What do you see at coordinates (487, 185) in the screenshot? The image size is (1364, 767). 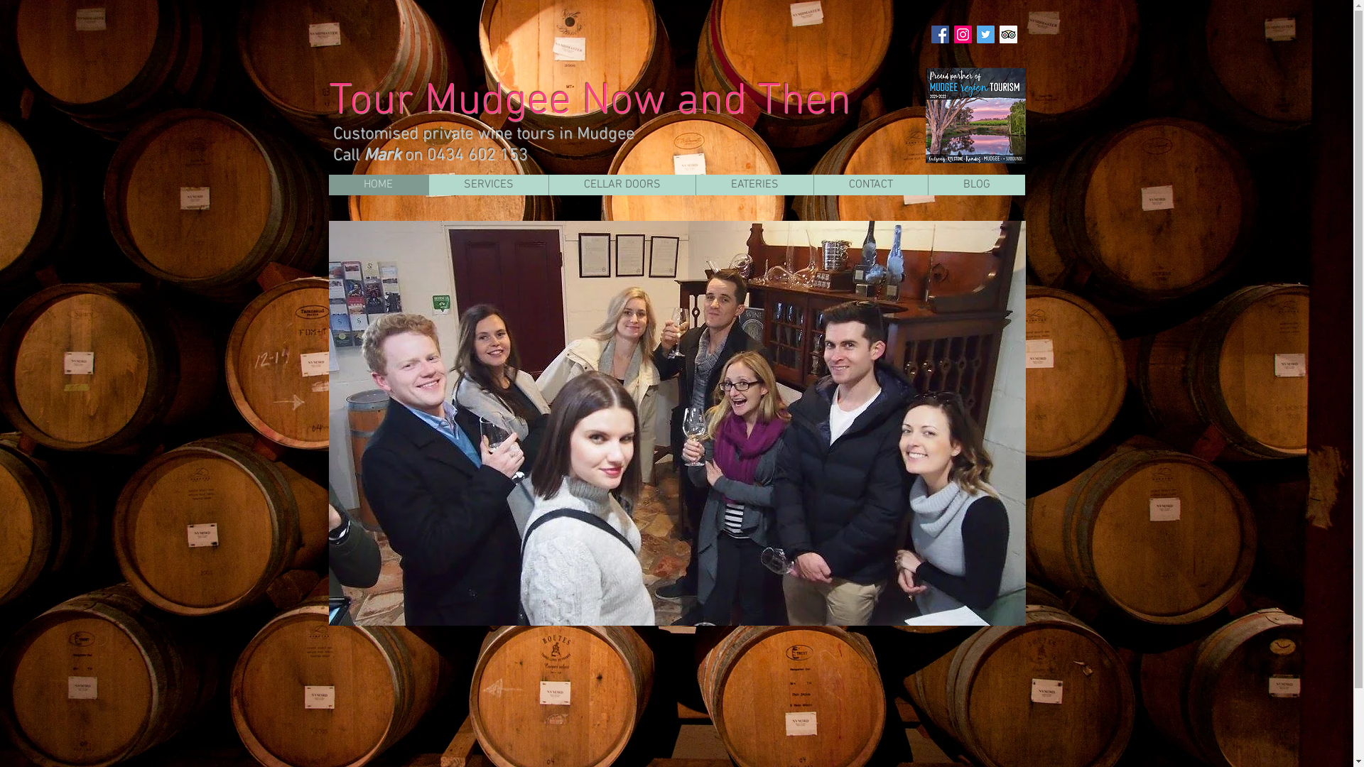 I see `SERVICES` at bounding box center [487, 185].